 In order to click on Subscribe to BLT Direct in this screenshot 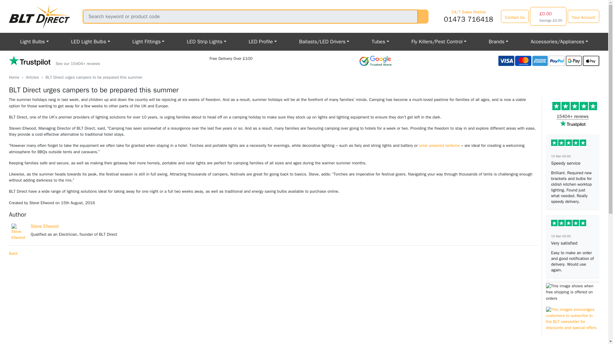, I will do `click(573, 319)`.